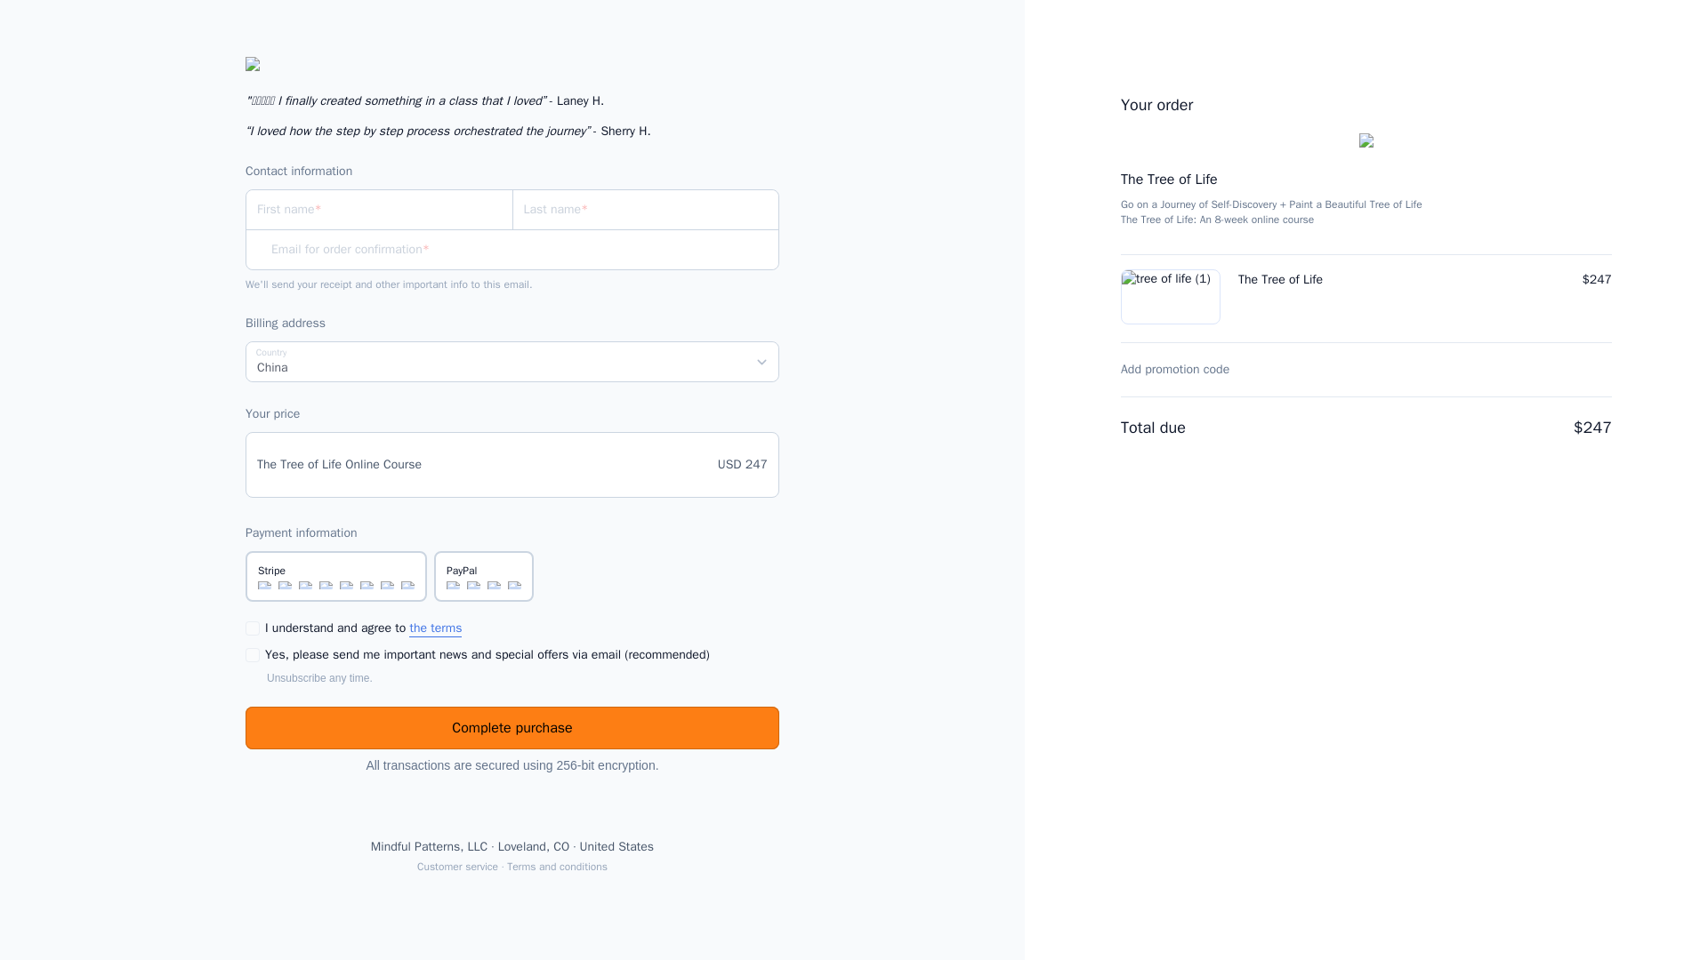 Image resolution: width=1708 pixels, height=960 pixels. Describe the element at coordinates (473, 585) in the screenshot. I see `Mastercard` at that location.